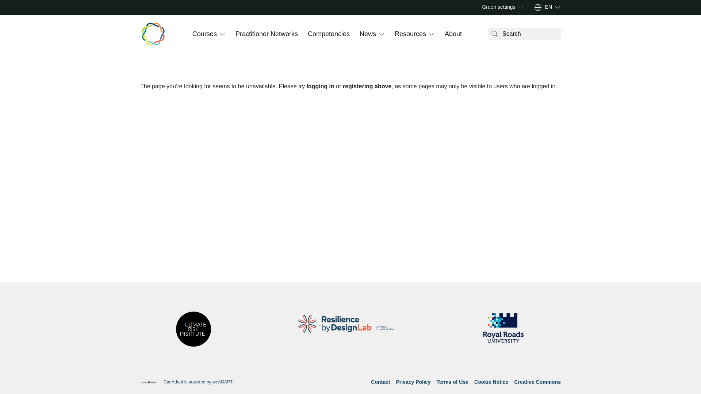 Image resolution: width=701 pixels, height=394 pixels. Describe the element at coordinates (410, 34) in the screenshot. I see `Resources` at that location.